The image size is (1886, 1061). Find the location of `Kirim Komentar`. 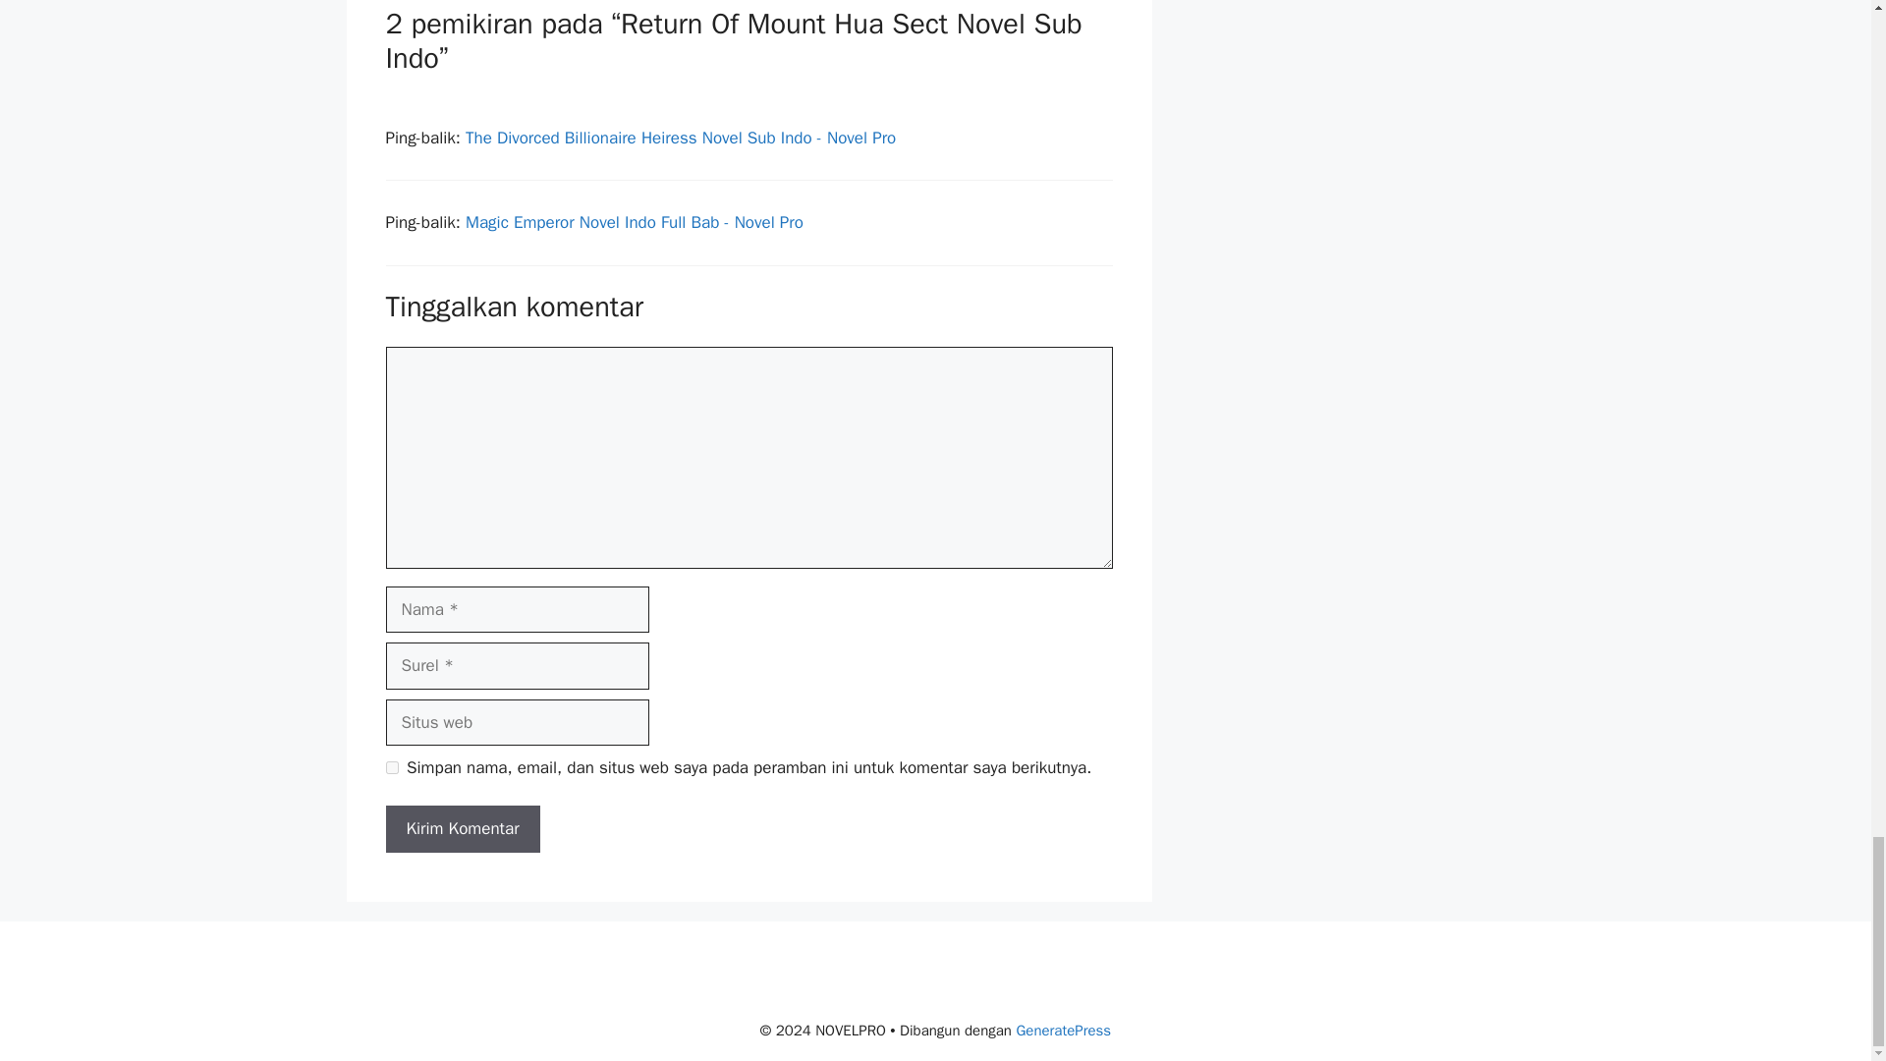

Kirim Komentar is located at coordinates (462, 829).